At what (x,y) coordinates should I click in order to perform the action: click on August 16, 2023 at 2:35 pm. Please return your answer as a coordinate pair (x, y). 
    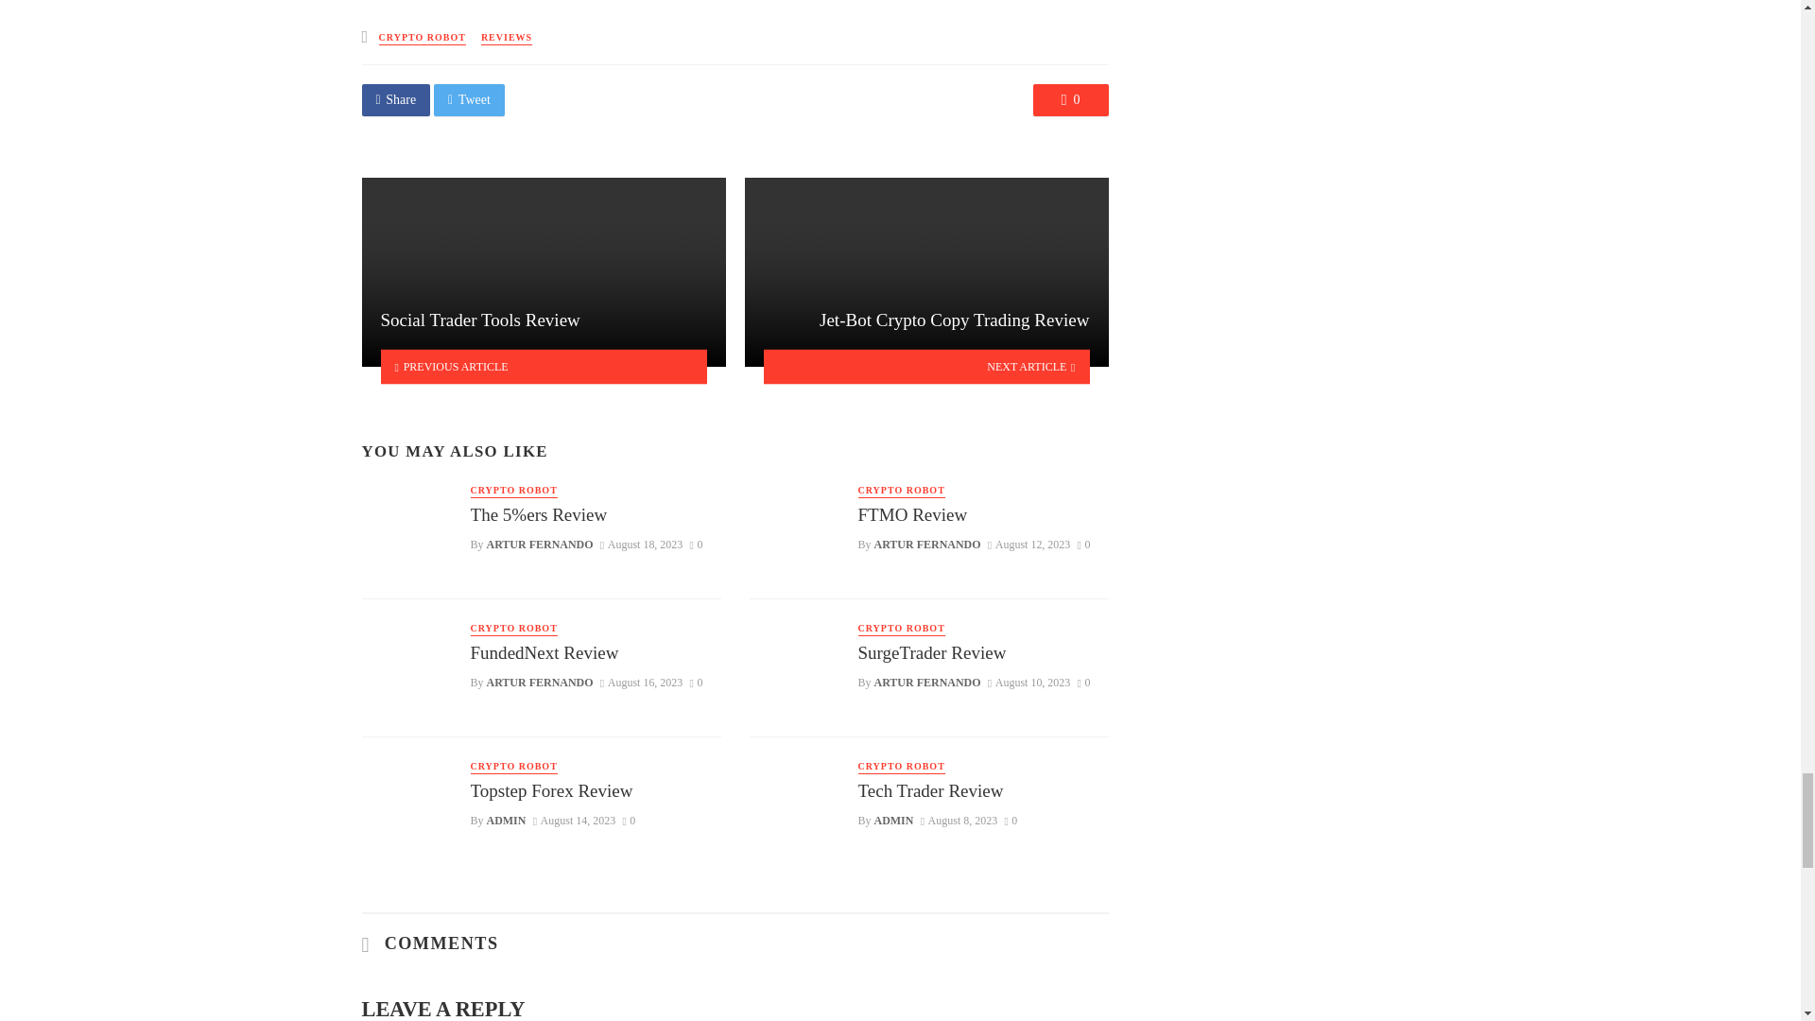
    Looking at the image, I should click on (642, 683).